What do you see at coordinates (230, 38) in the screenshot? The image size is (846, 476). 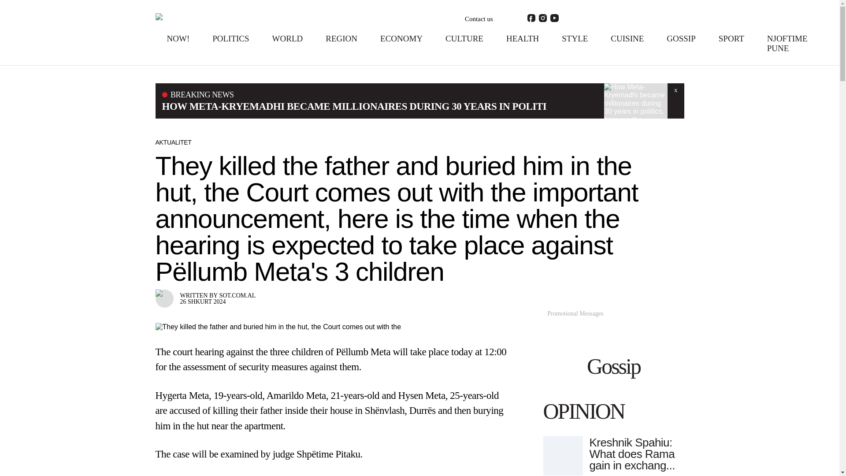 I see `POLITICS` at bounding box center [230, 38].